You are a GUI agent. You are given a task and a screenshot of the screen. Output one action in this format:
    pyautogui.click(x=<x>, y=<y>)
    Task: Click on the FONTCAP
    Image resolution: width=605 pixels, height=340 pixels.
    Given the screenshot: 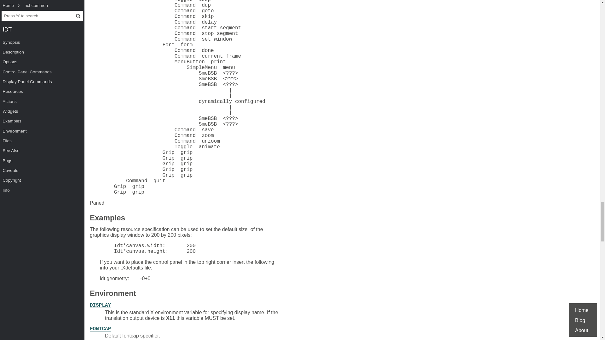 What is the action you would take?
    pyautogui.click(x=100, y=329)
    